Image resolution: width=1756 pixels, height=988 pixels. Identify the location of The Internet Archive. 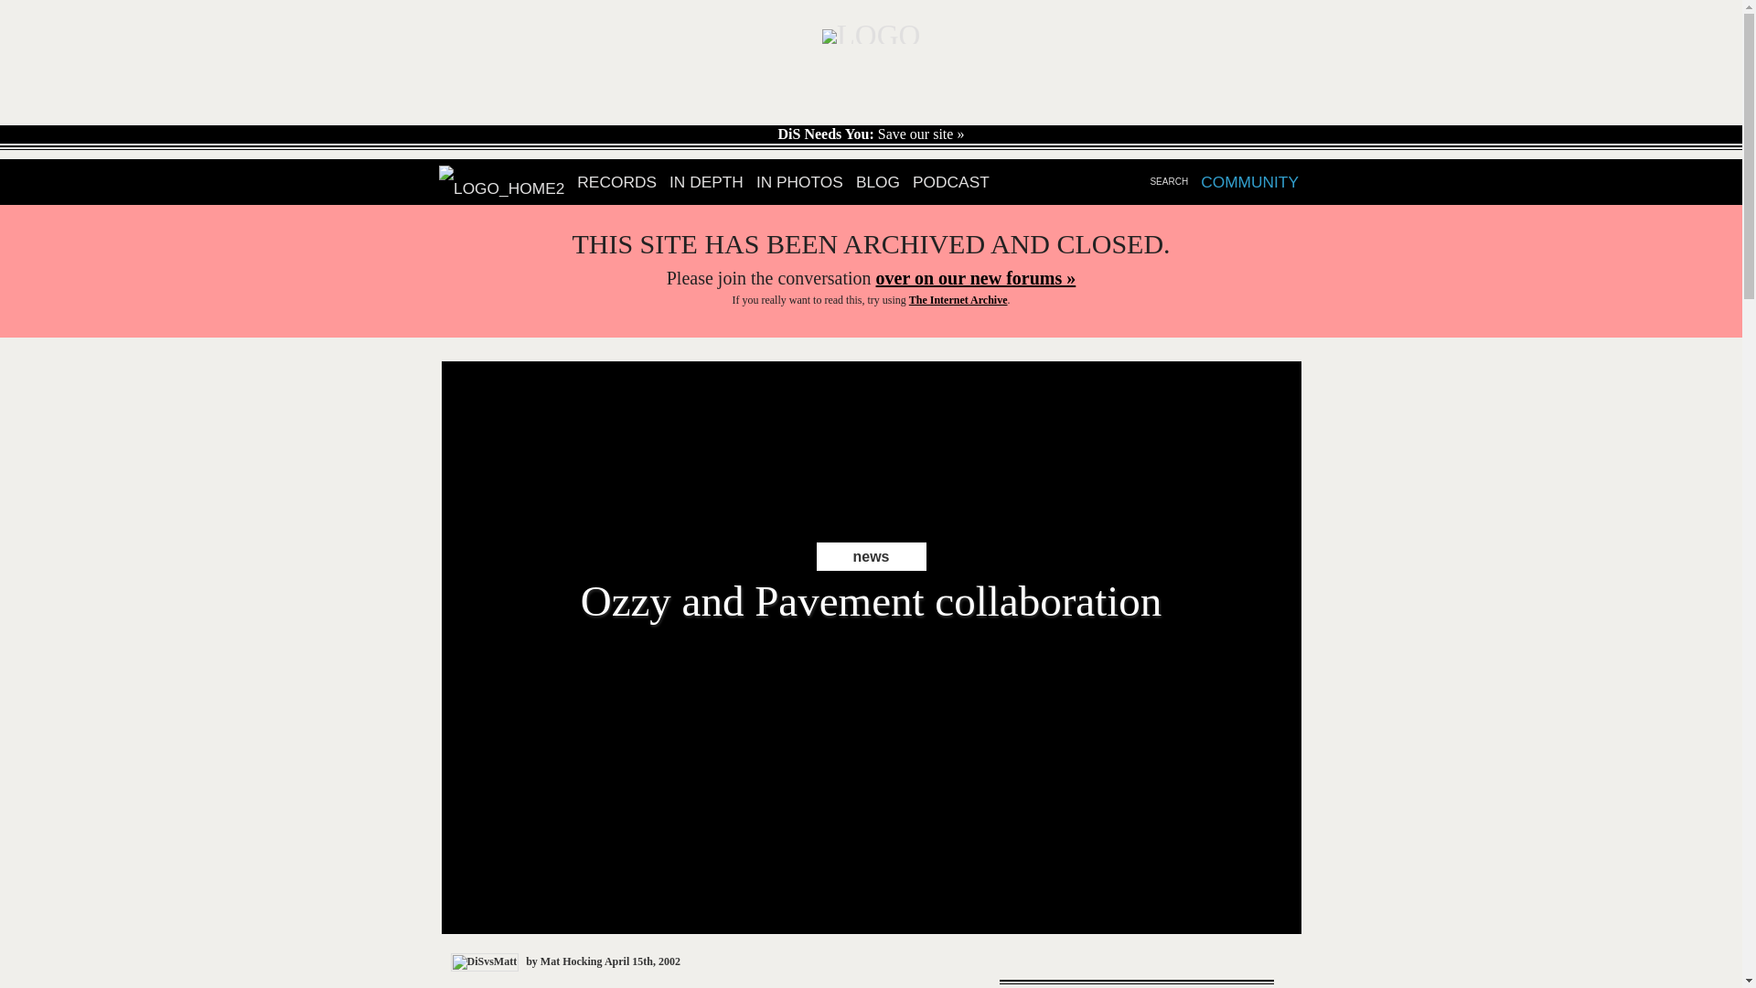
(527, 961).